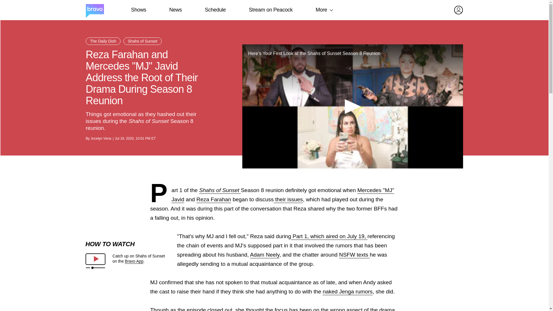 This screenshot has height=311, width=553. Describe the element at coordinates (138, 10) in the screenshot. I see `Shows` at that location.